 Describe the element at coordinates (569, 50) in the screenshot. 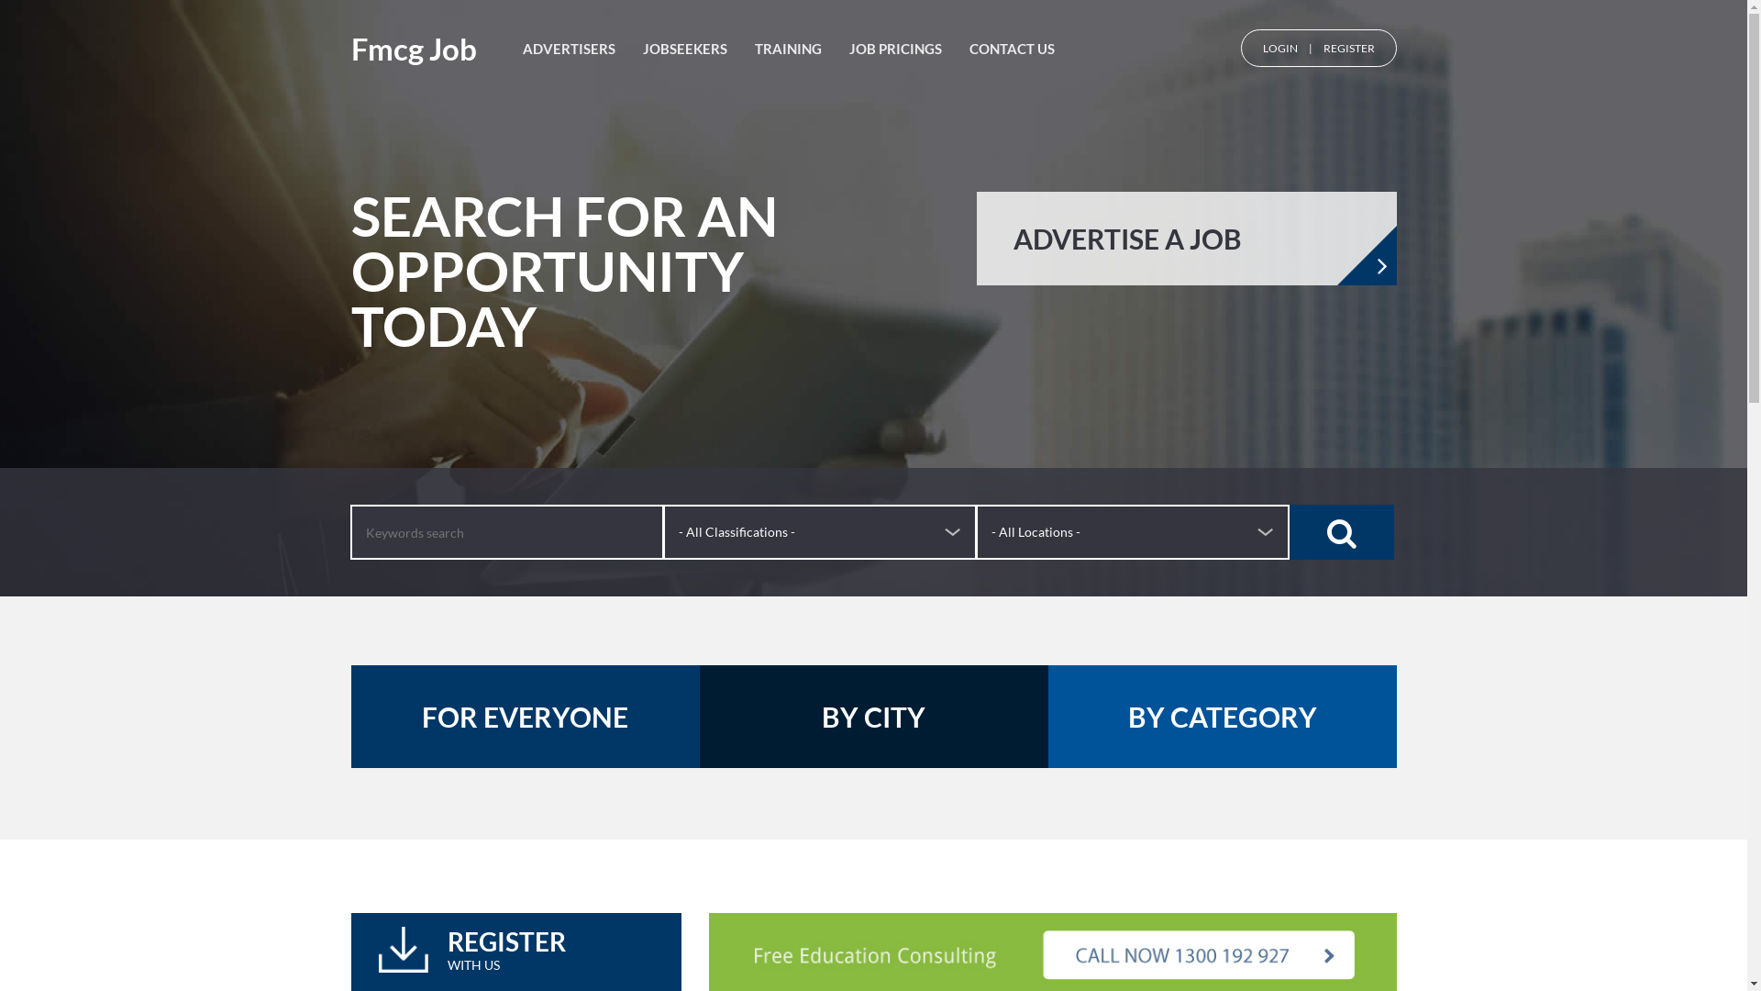

I see `ADVERTISERS` at that location.